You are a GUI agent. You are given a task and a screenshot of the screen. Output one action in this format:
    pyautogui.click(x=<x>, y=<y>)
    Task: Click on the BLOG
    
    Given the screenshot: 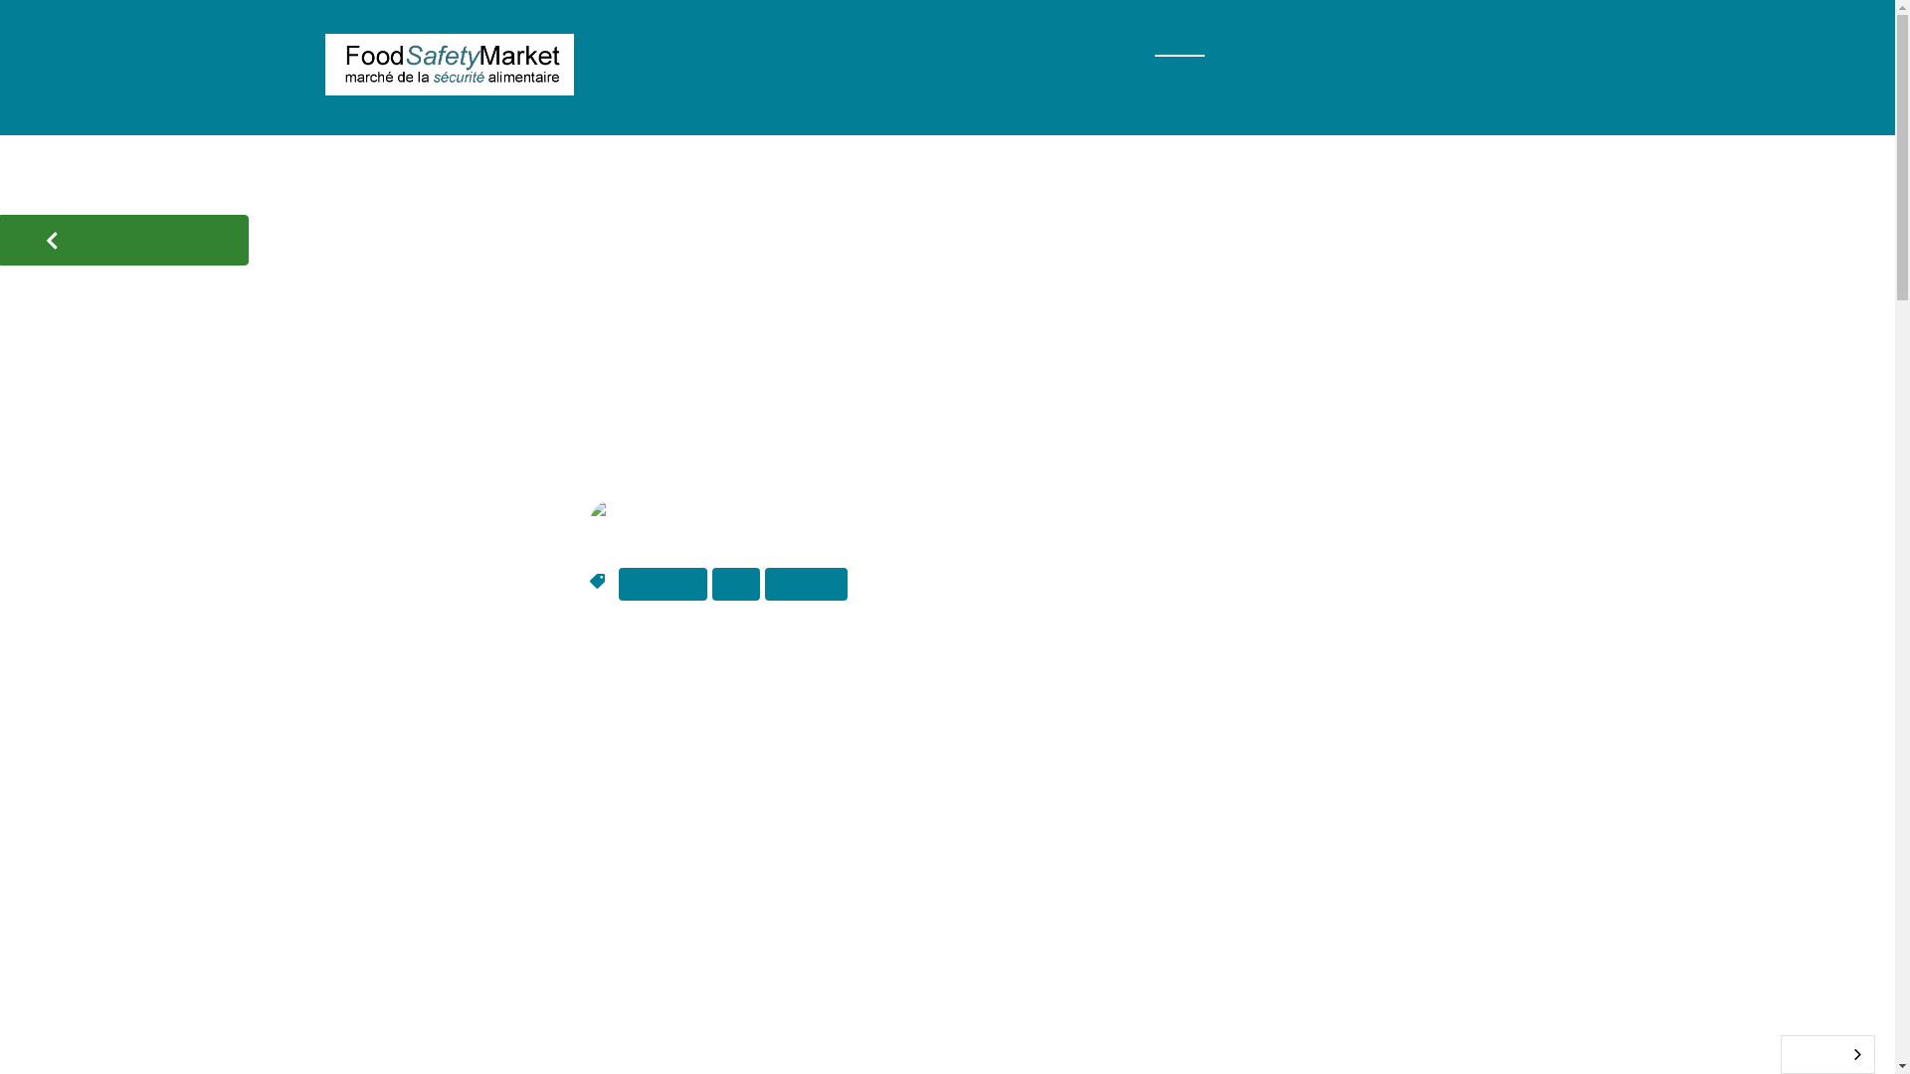 What is the action you would take?
    pyautogui.click(x=1180, y=45)
    